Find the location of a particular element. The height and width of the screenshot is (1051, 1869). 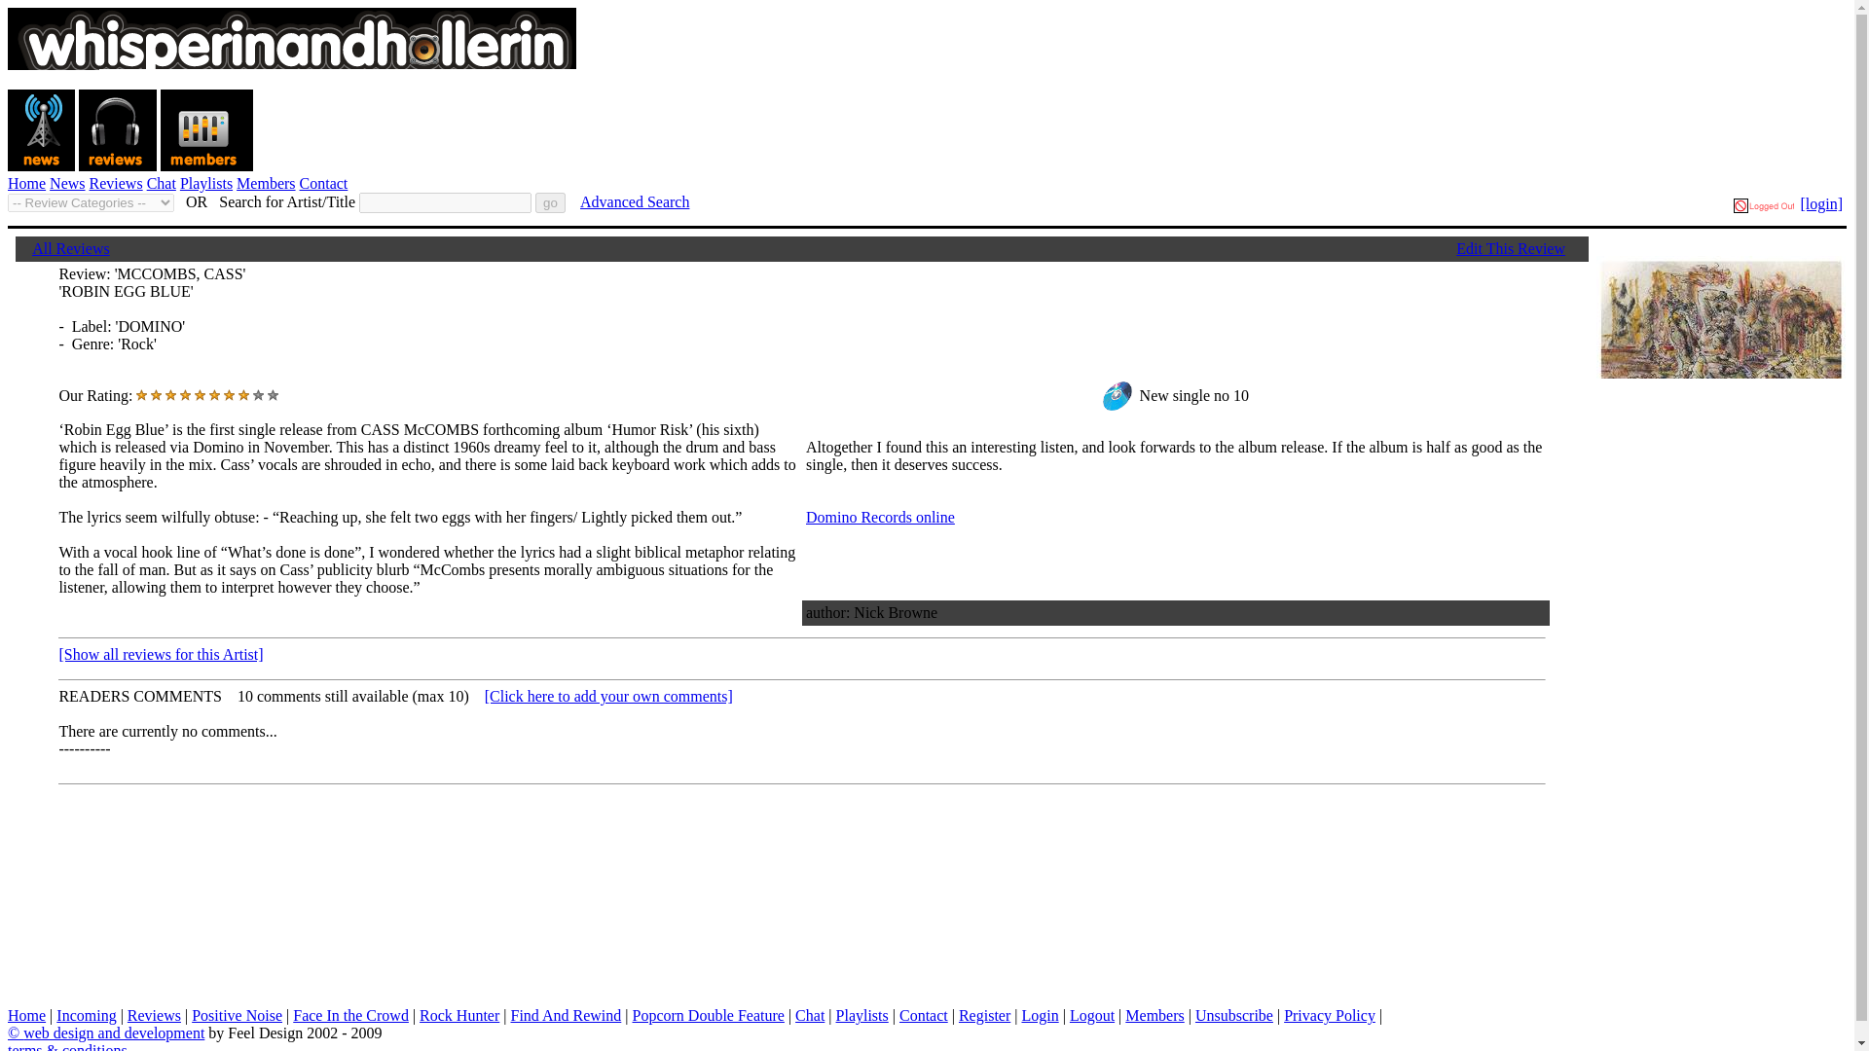

Unsubscribe is located at coordinates (1234, 1014).